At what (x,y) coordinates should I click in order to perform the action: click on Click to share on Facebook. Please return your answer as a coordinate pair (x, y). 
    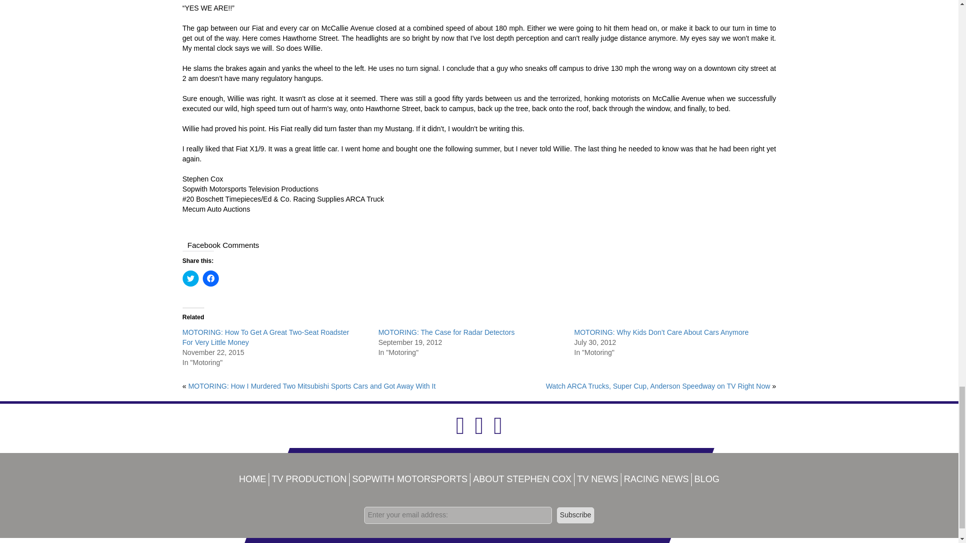
    Looking at the image, I should click on (210, 279).